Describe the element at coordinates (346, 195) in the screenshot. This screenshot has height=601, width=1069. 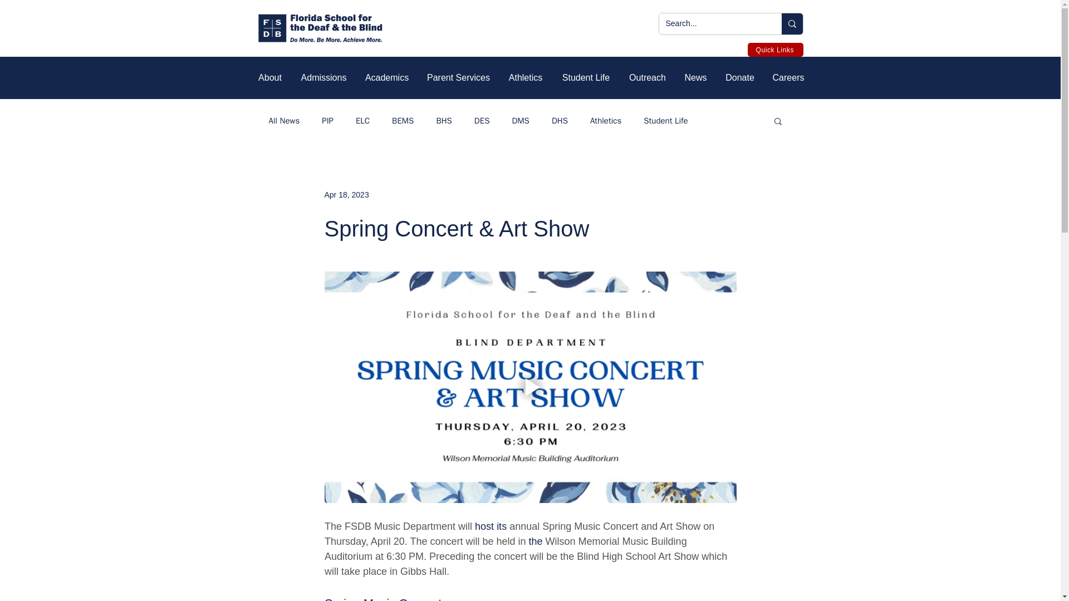
I see `Apr 18, 2023` at that location.